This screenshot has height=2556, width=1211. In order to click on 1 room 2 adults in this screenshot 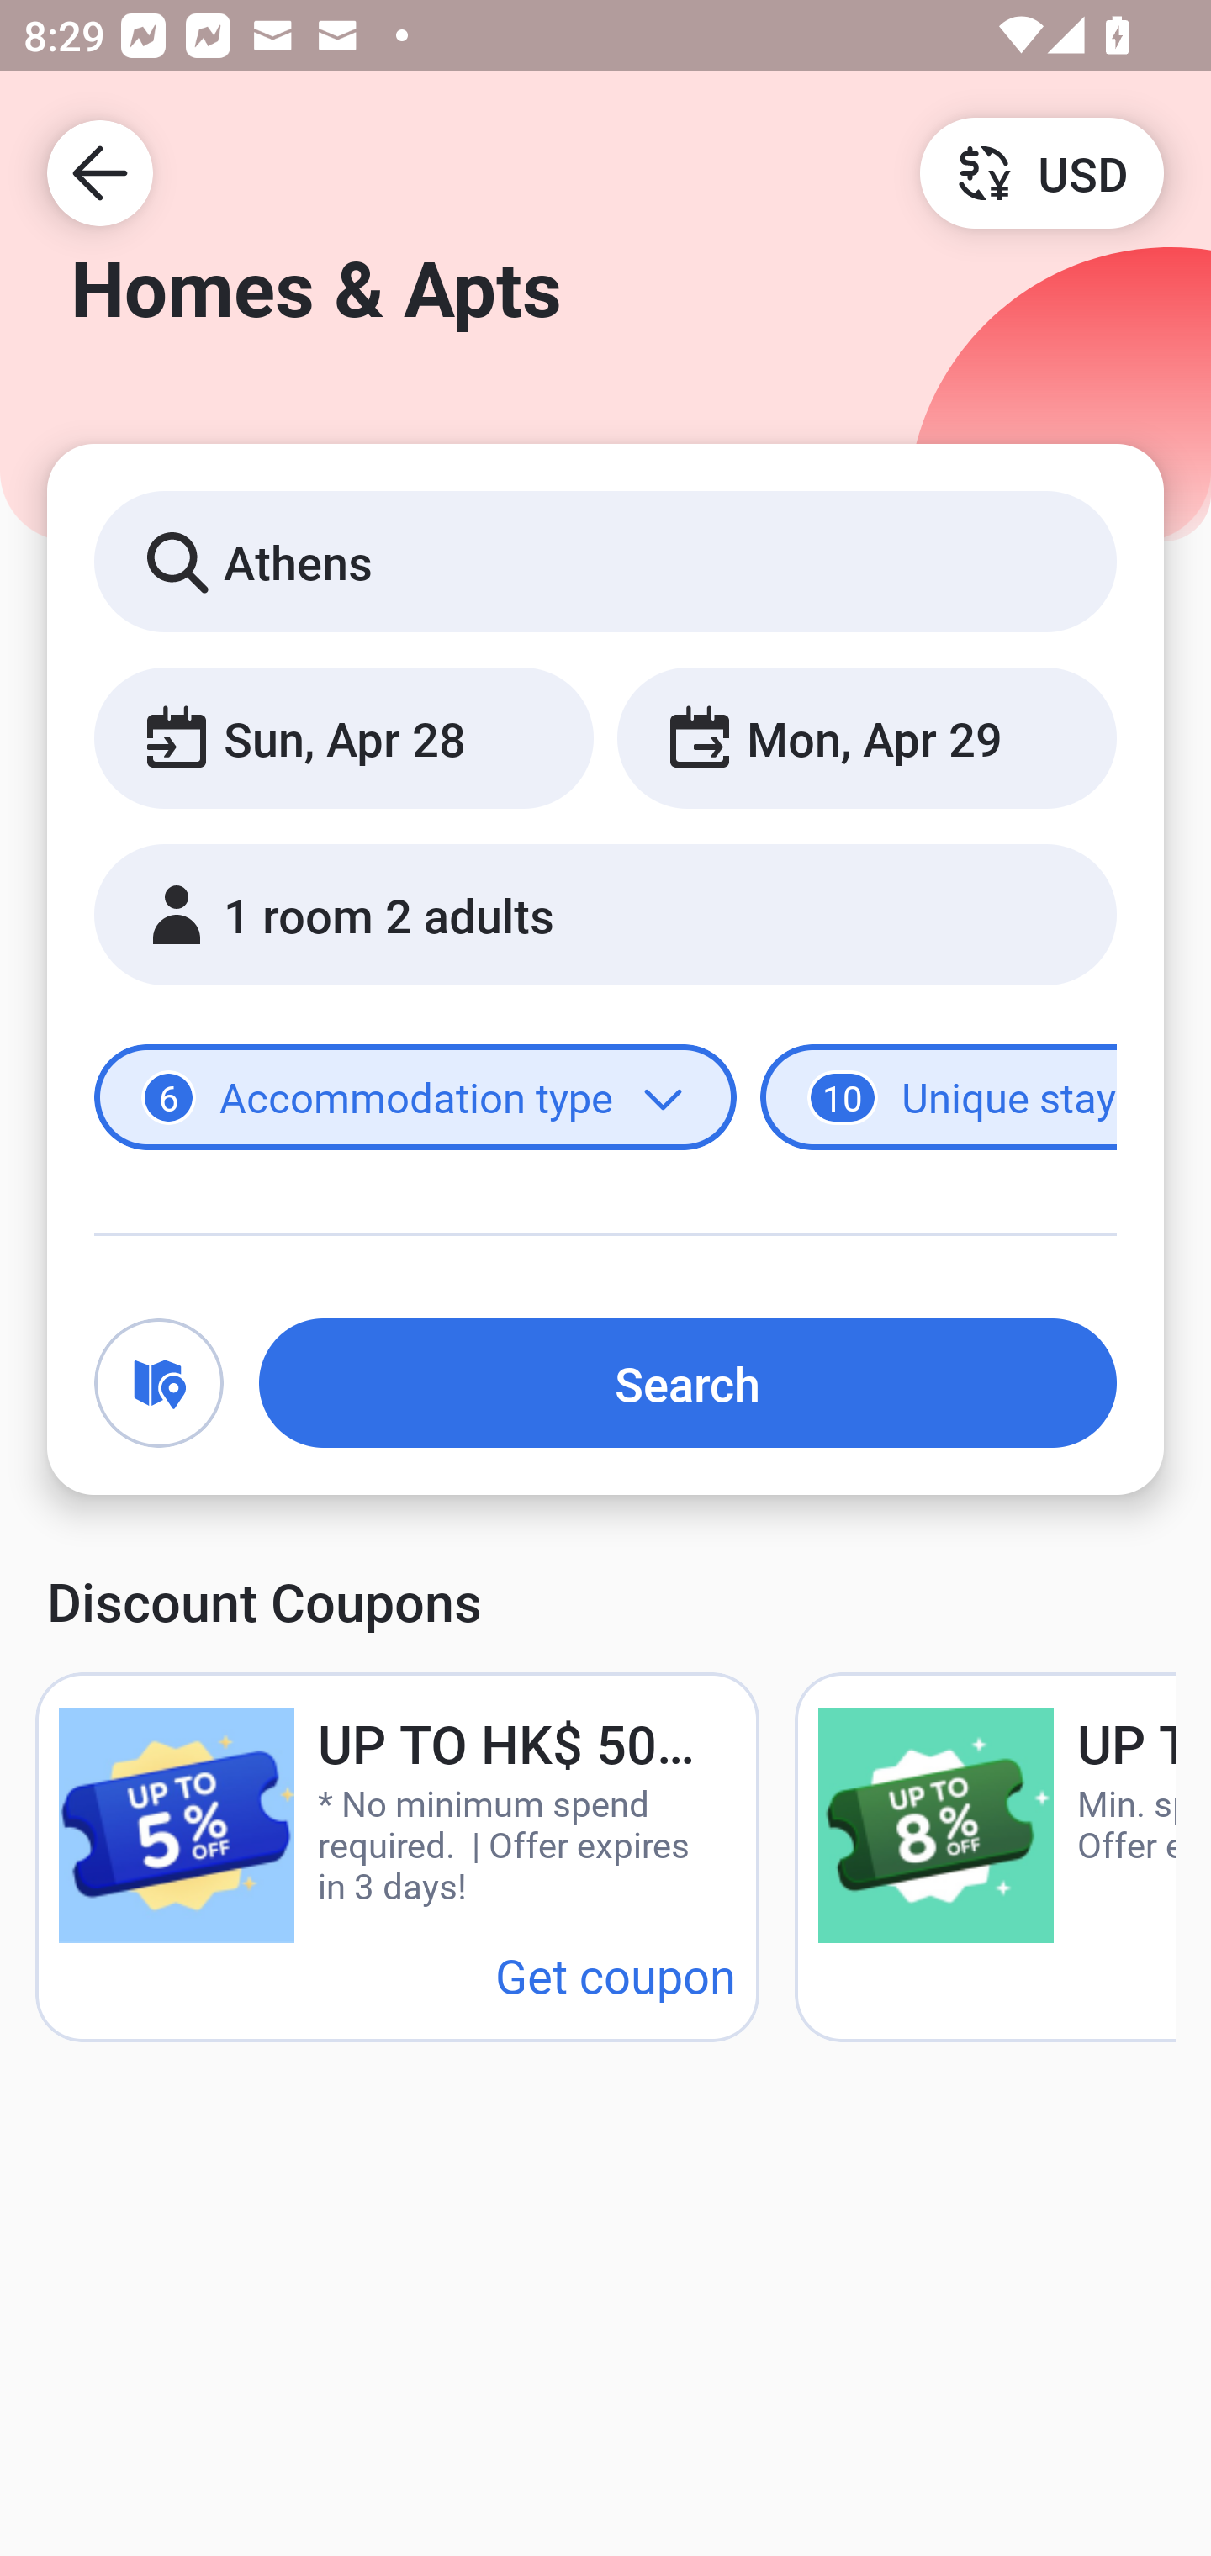, I will do `click(605, 915)`.